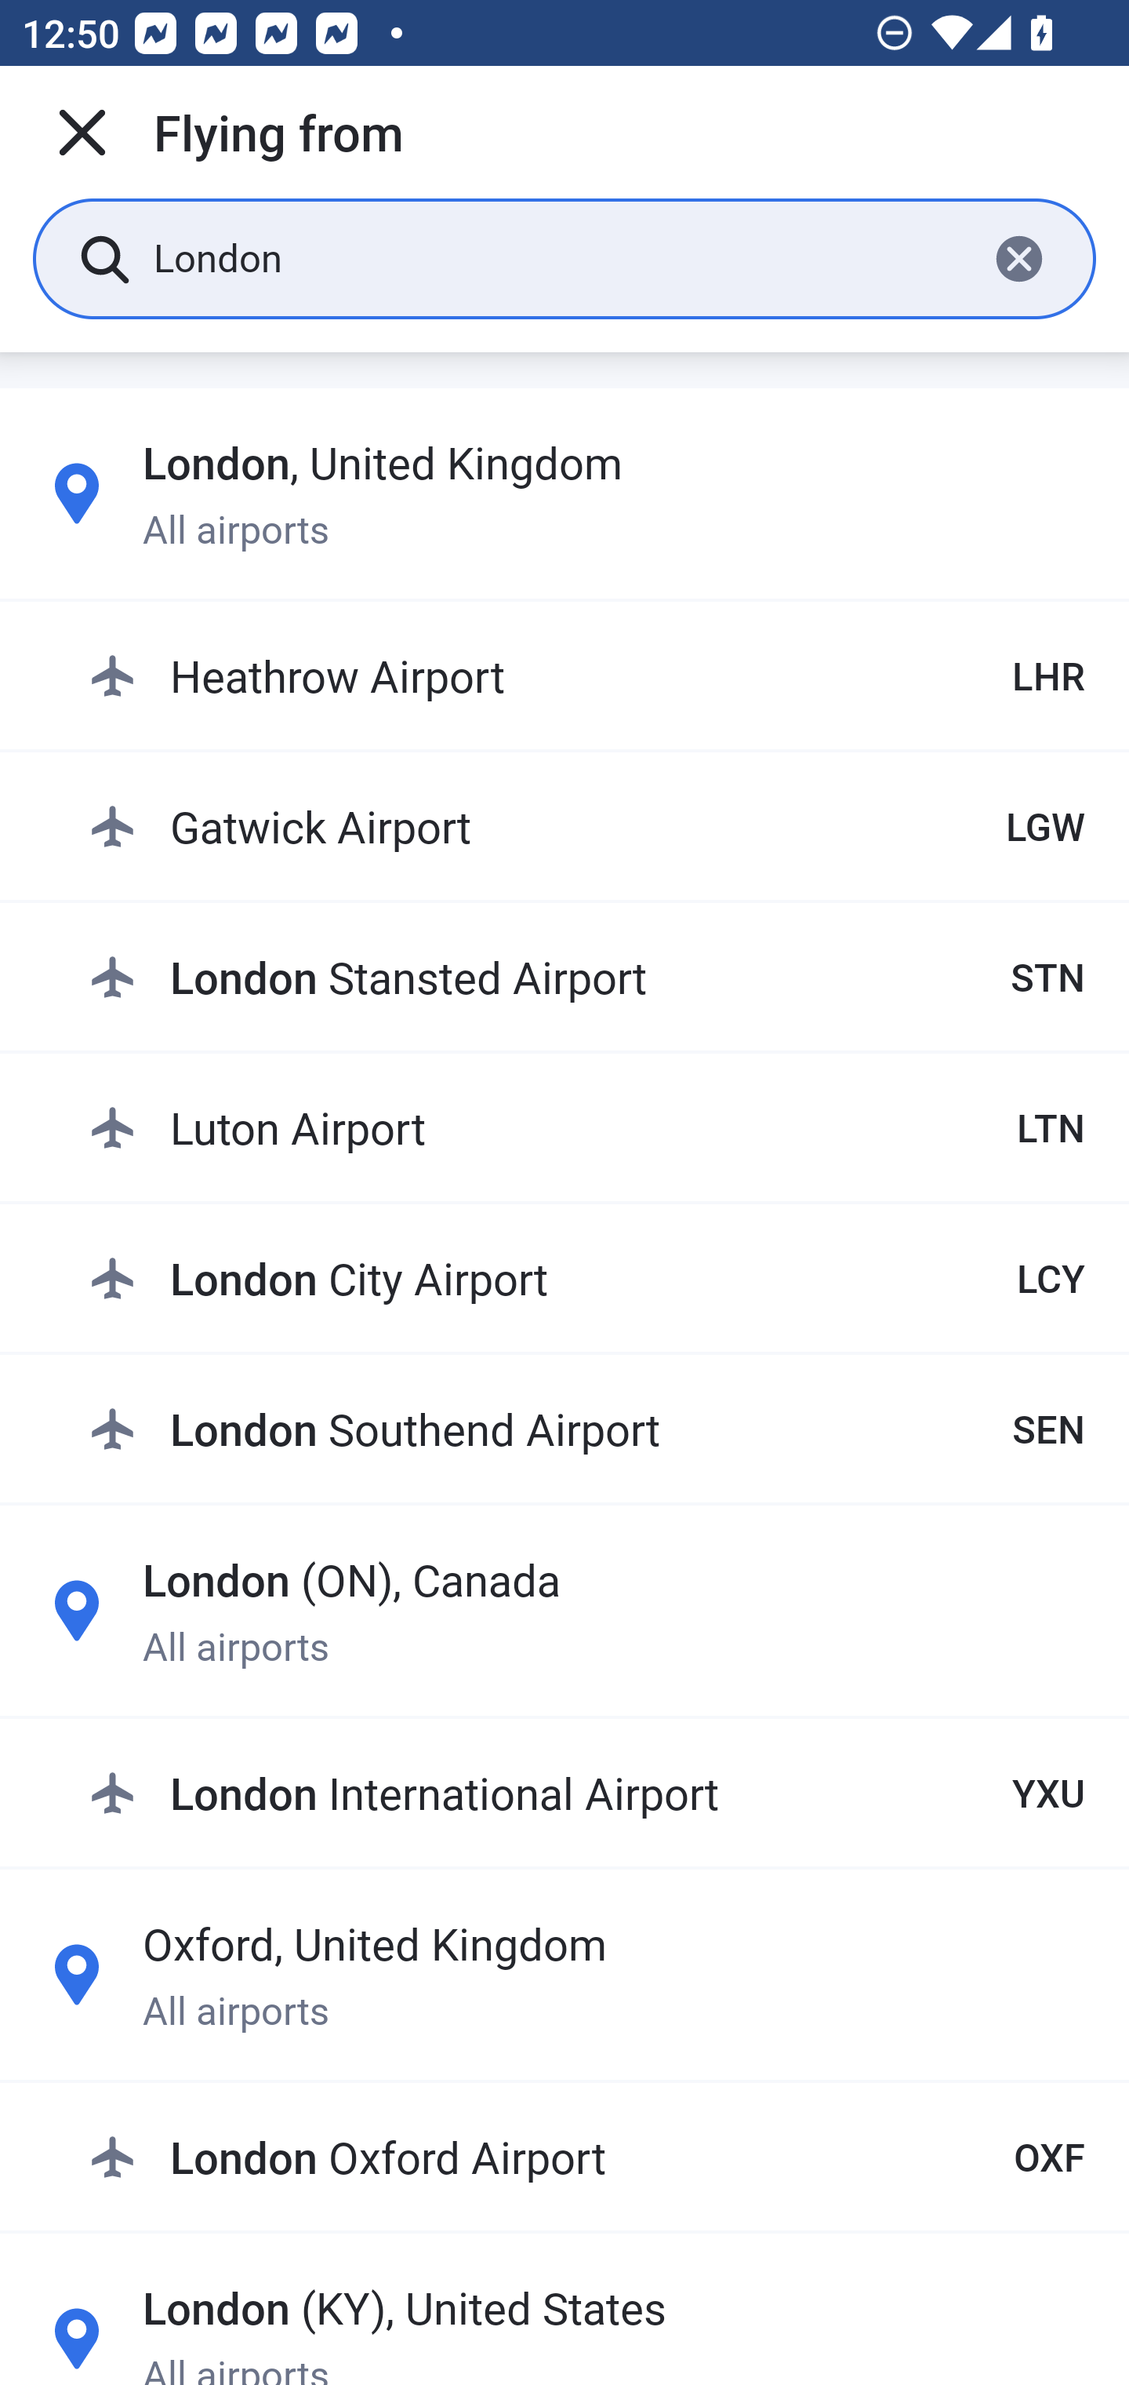 The width and height of the screenshot is (1129, 2385). What do you see at coordinates (558, 257) in the screenshot?
I see `London` at bounding box center [558, 257].